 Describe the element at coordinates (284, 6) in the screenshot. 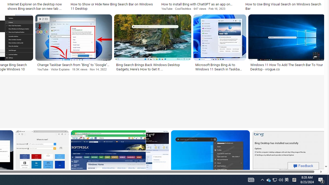

I see `How to Use Bing Visual Search on Windows Search Bar` at that location.